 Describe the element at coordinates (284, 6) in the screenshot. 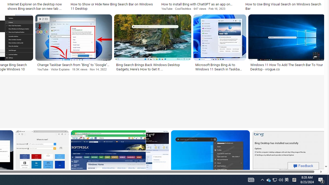

I see `How to Use Bing Visual Search on Windows Search Bar` at that location.